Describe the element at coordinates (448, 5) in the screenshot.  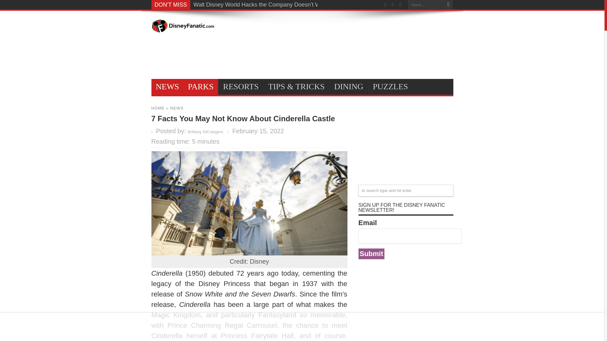
I see `Search` at that location.